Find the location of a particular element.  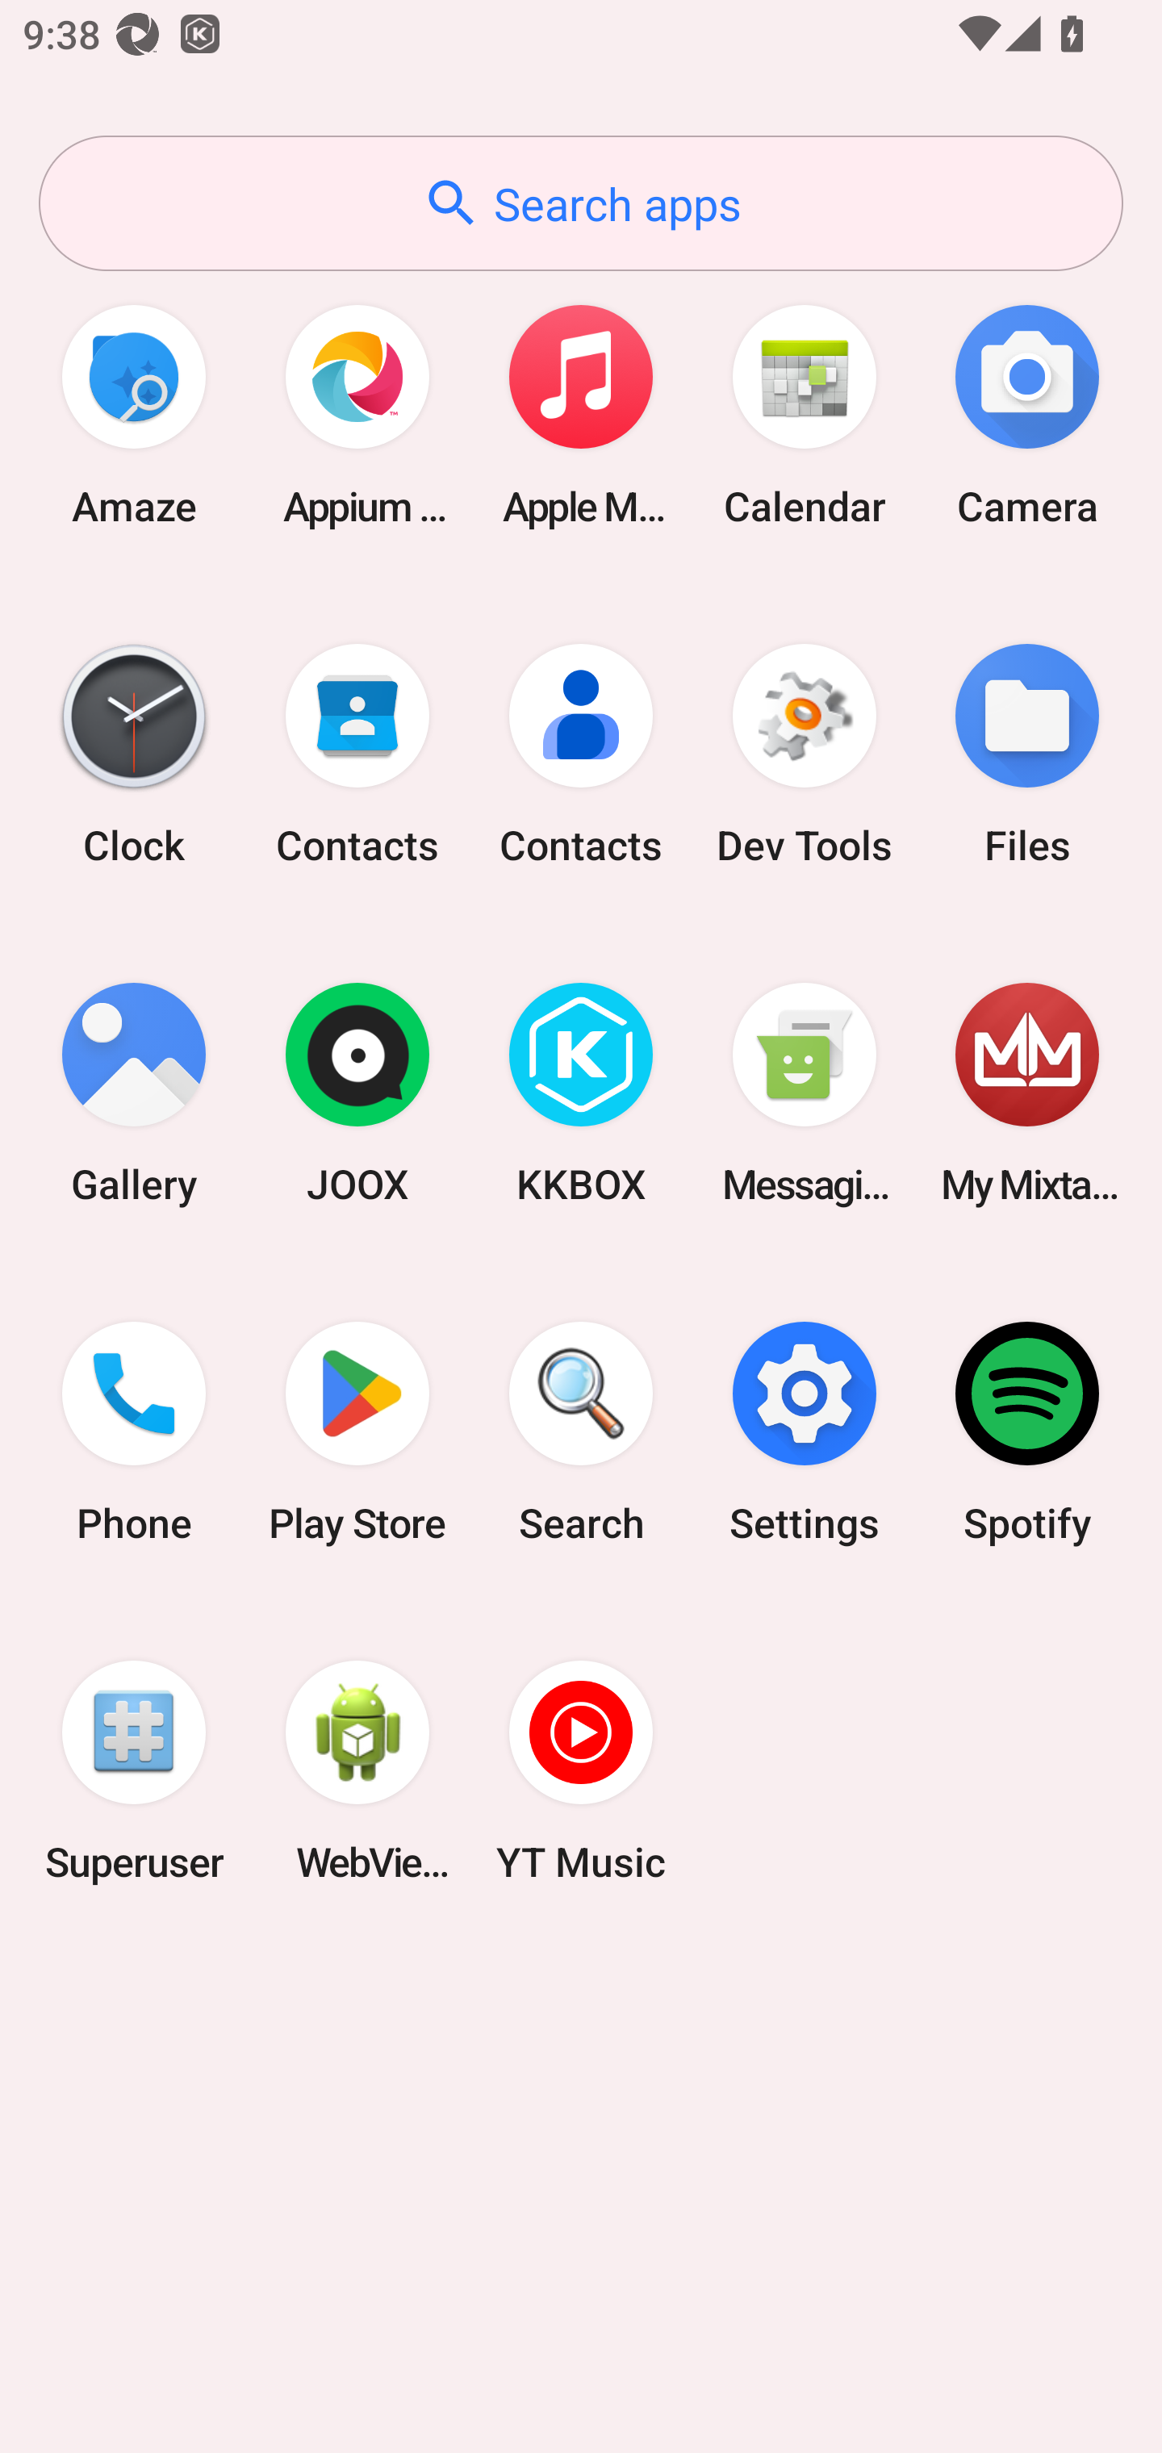

Clock is located at coordinates (134, 754).